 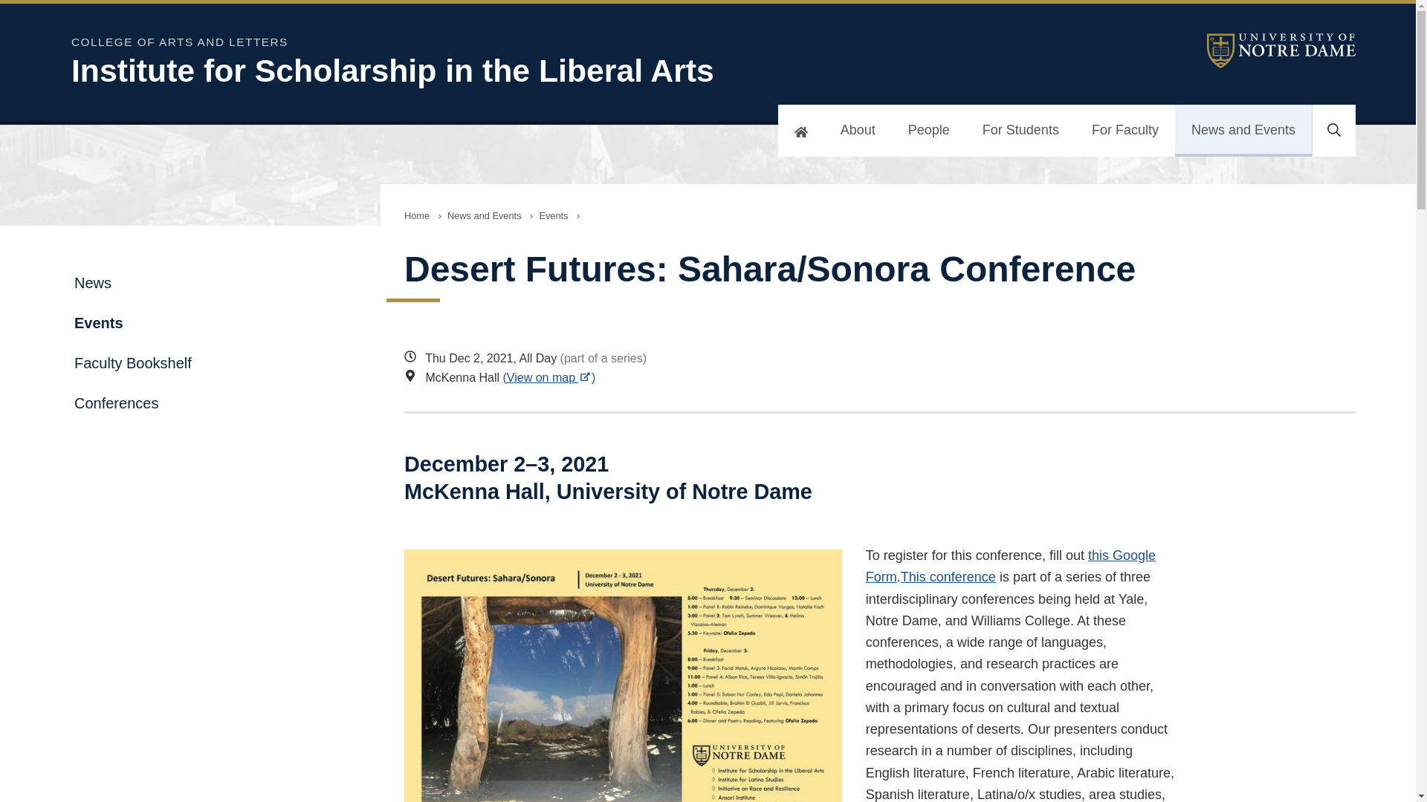 What do you see at coordinates (1011, 566) in the screenshot?
I see `this Google Form` at bounding box center [1011, 566].